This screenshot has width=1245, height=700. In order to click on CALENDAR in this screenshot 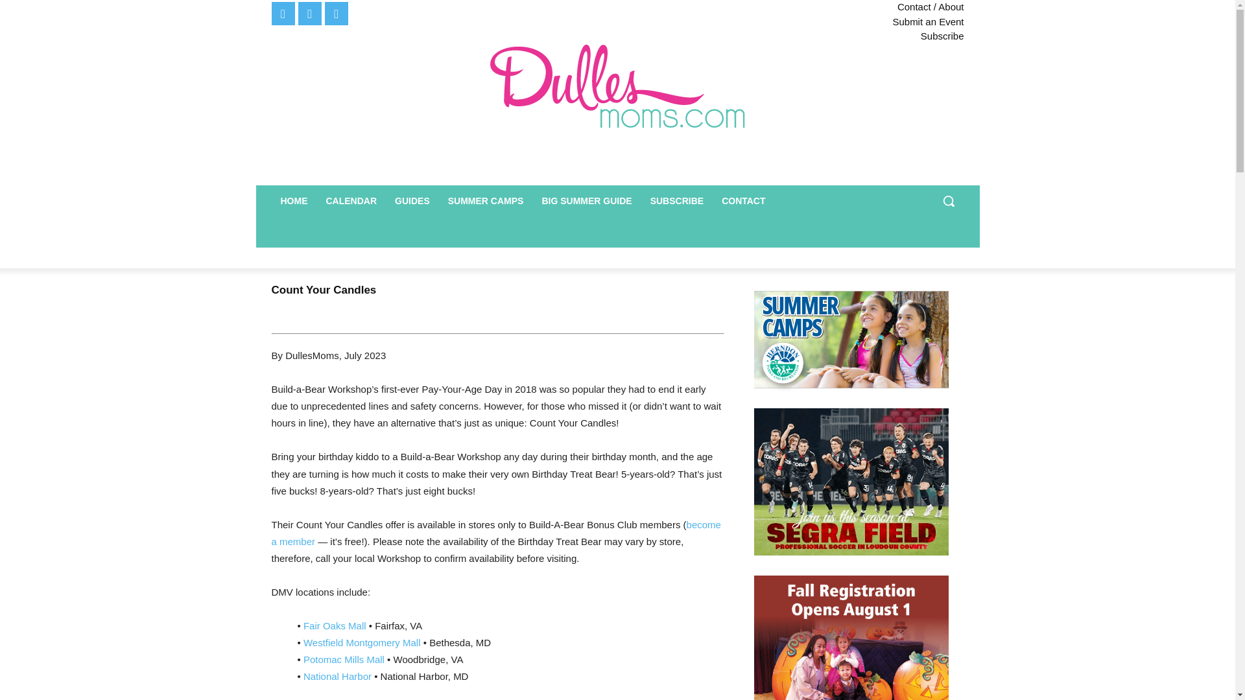, I will do `click(351, 201)`.